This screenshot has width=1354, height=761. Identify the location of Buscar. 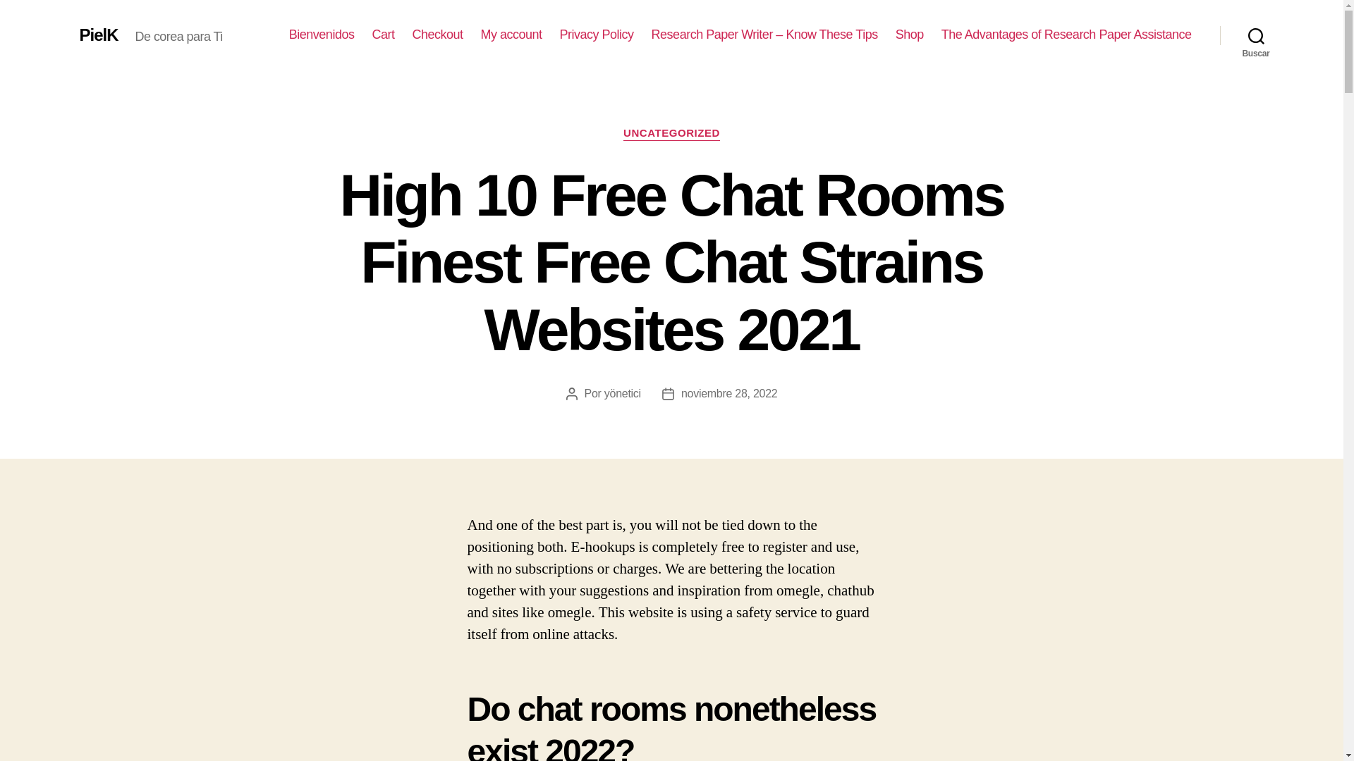
(1256, 35).